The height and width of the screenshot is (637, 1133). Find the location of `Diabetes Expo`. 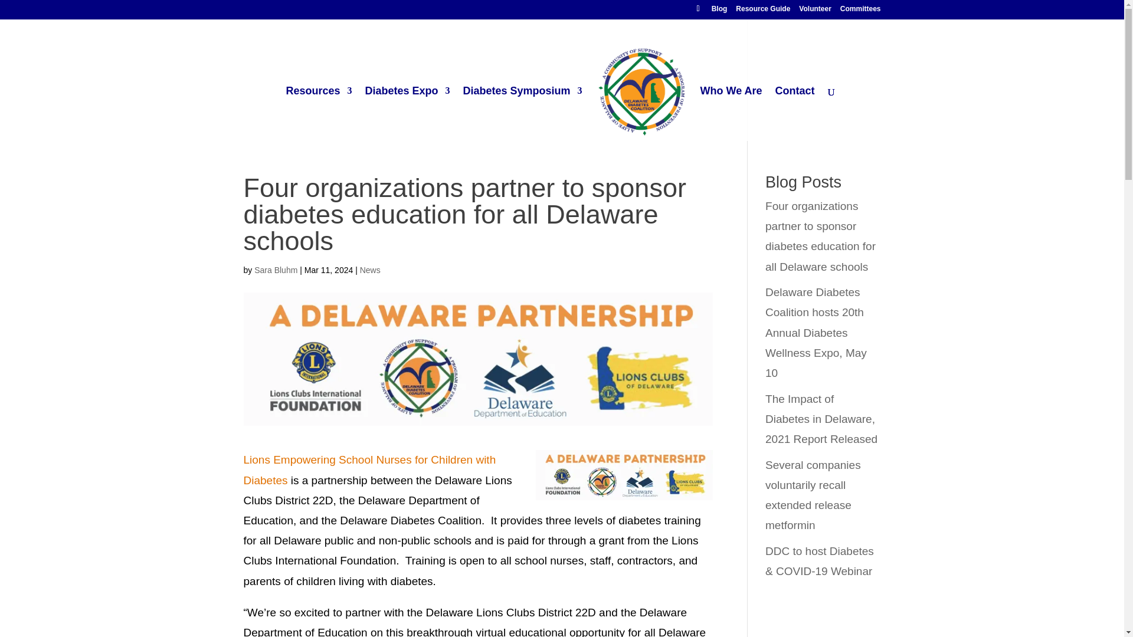

Diabetes Expo is located at coordinates (407, 113).